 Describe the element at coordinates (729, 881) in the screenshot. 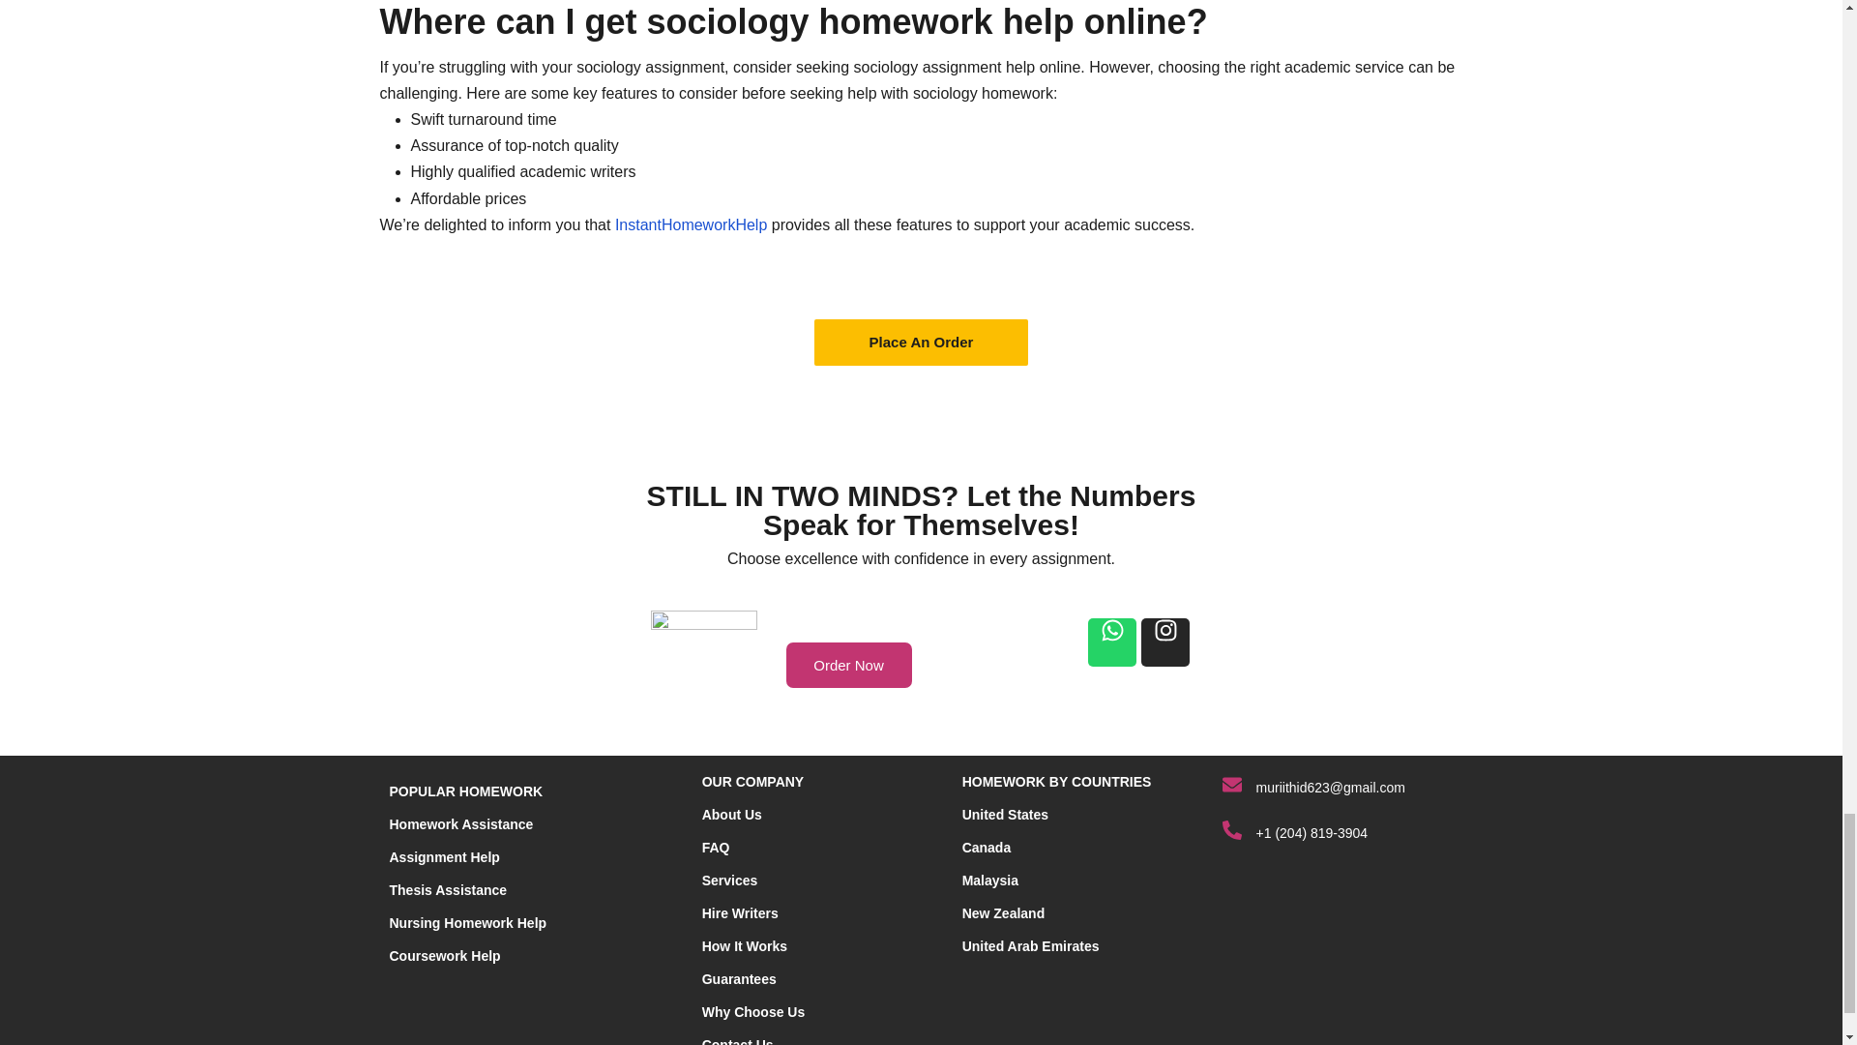

I see `Services` at that location.